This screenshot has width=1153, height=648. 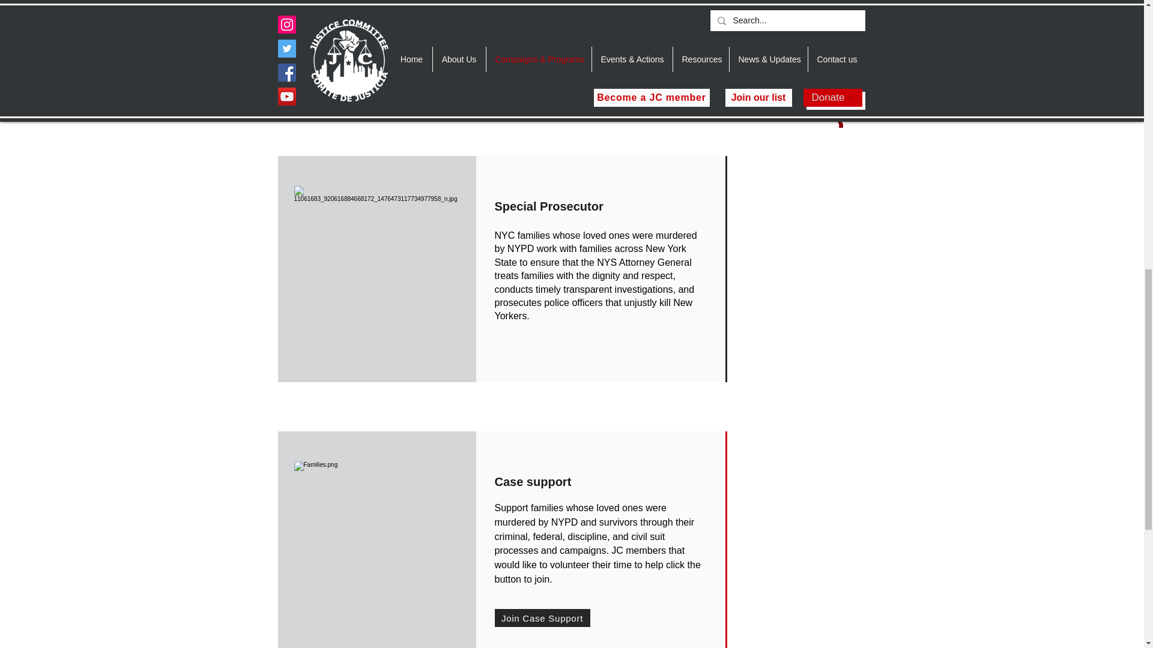 I want to click on Join Case Support, so click(x=542, y=618).